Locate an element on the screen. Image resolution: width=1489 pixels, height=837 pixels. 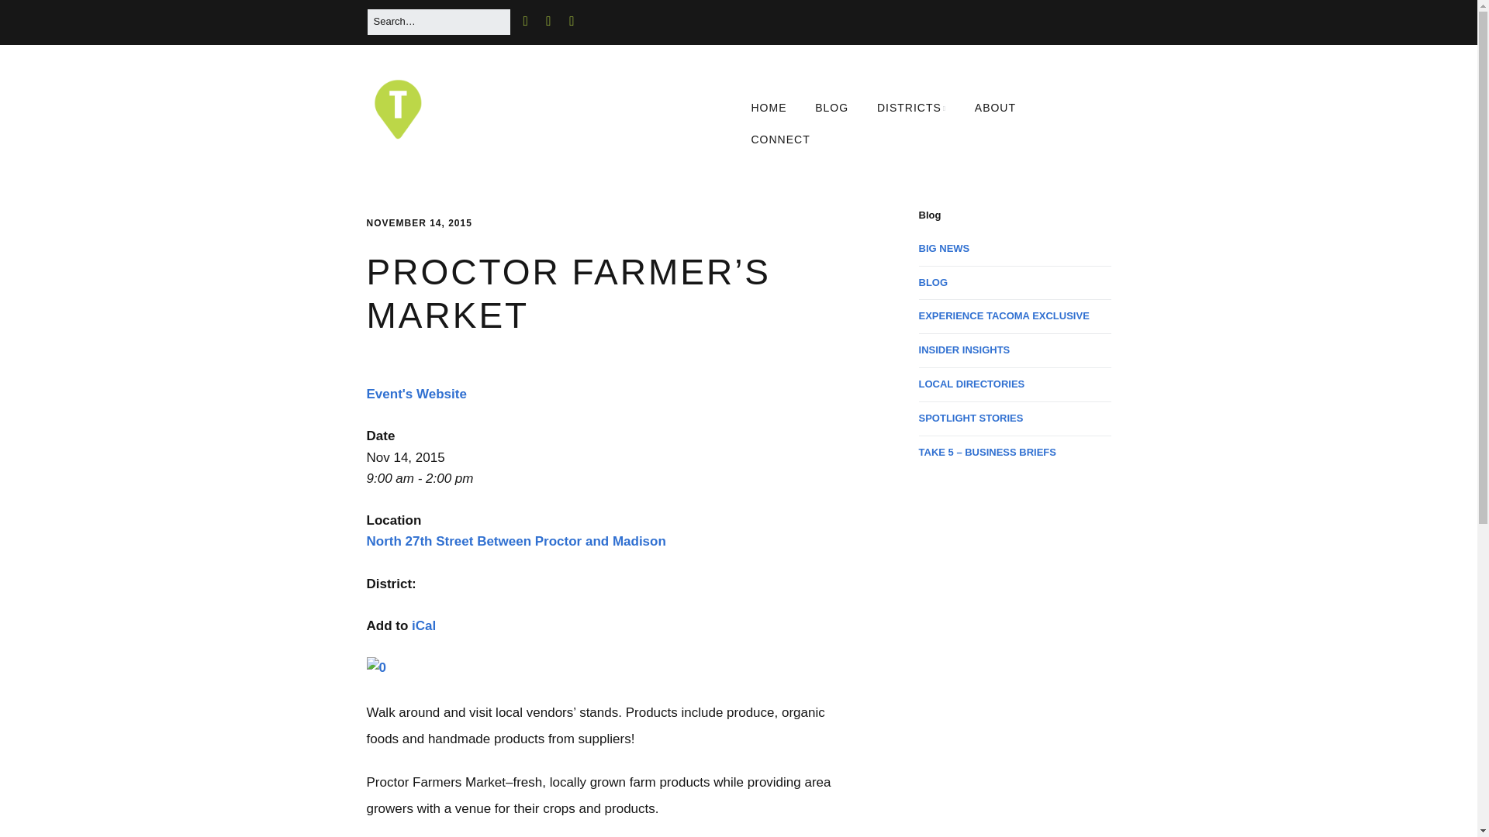
INSIDER INSIGHTS is located at coordinates (965, 350).